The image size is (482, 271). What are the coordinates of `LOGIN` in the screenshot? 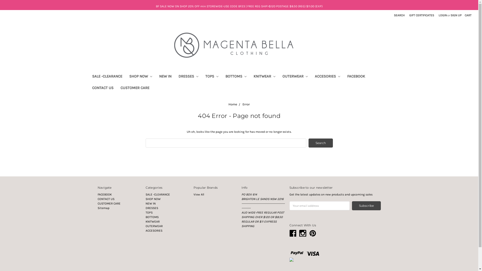 It's located at (443, 15).